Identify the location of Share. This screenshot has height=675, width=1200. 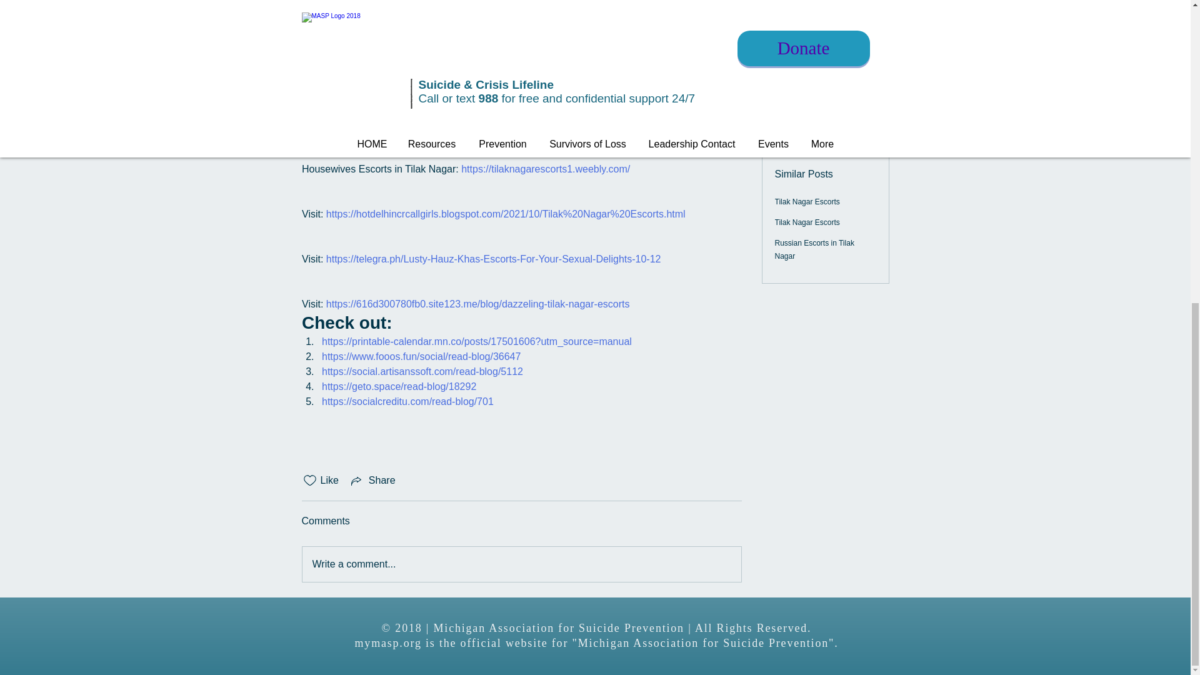
(372, 480).